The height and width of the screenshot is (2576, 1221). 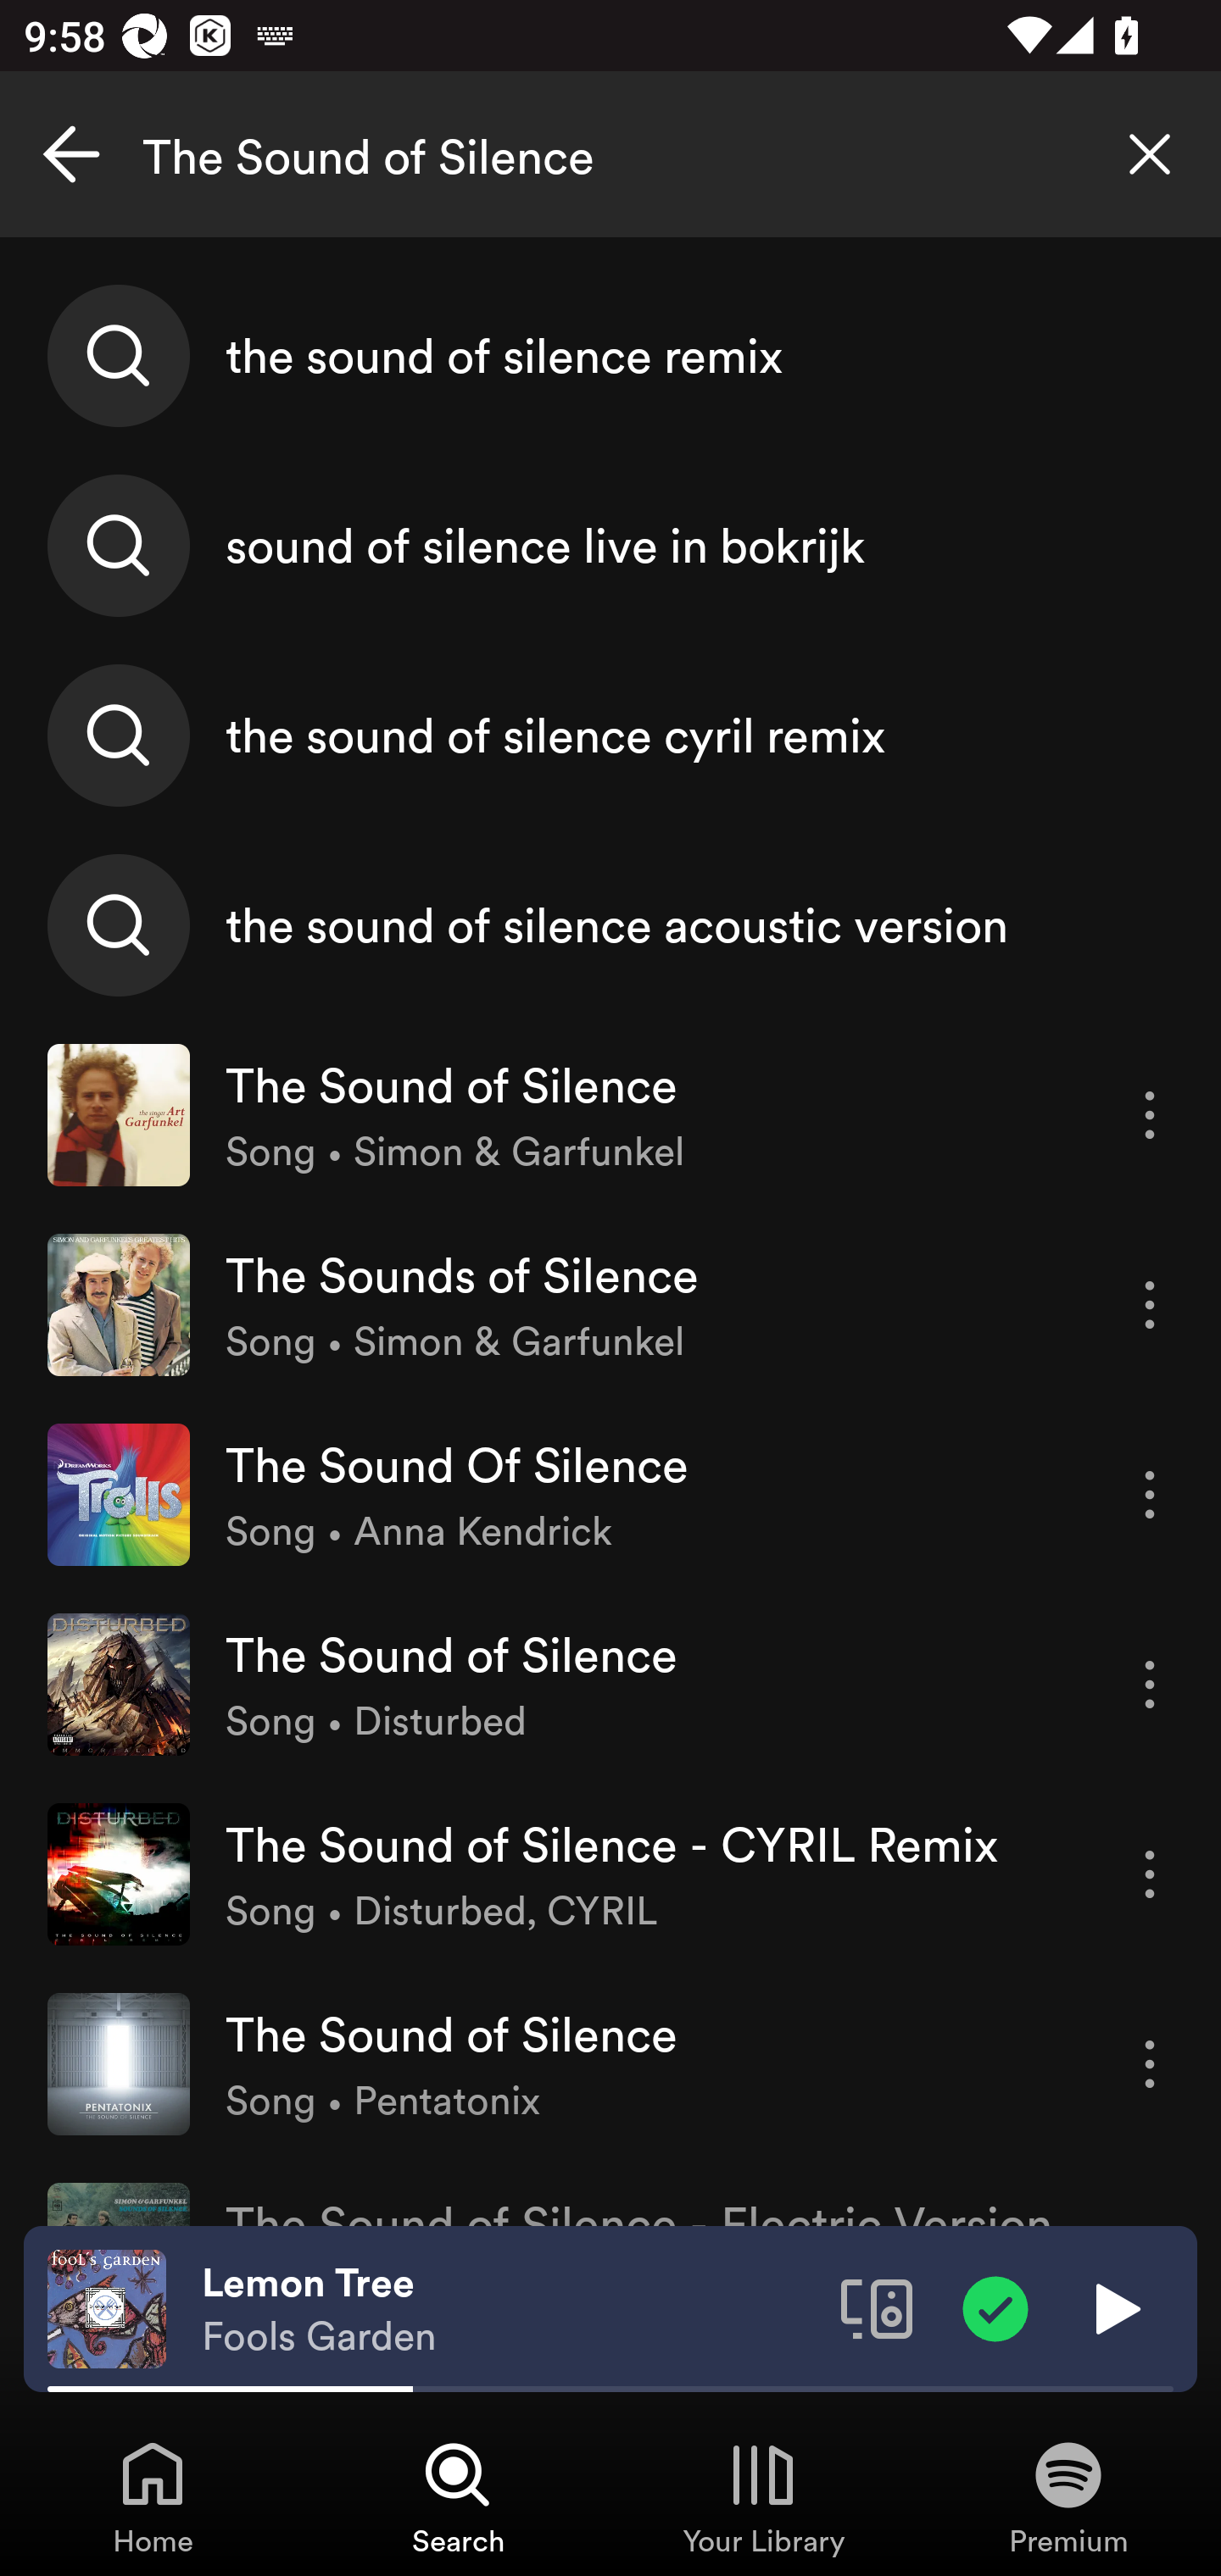 I want to click on Your Library, Tab 3 of 4 Your Library Your Library, so click(x=763, y=2496).